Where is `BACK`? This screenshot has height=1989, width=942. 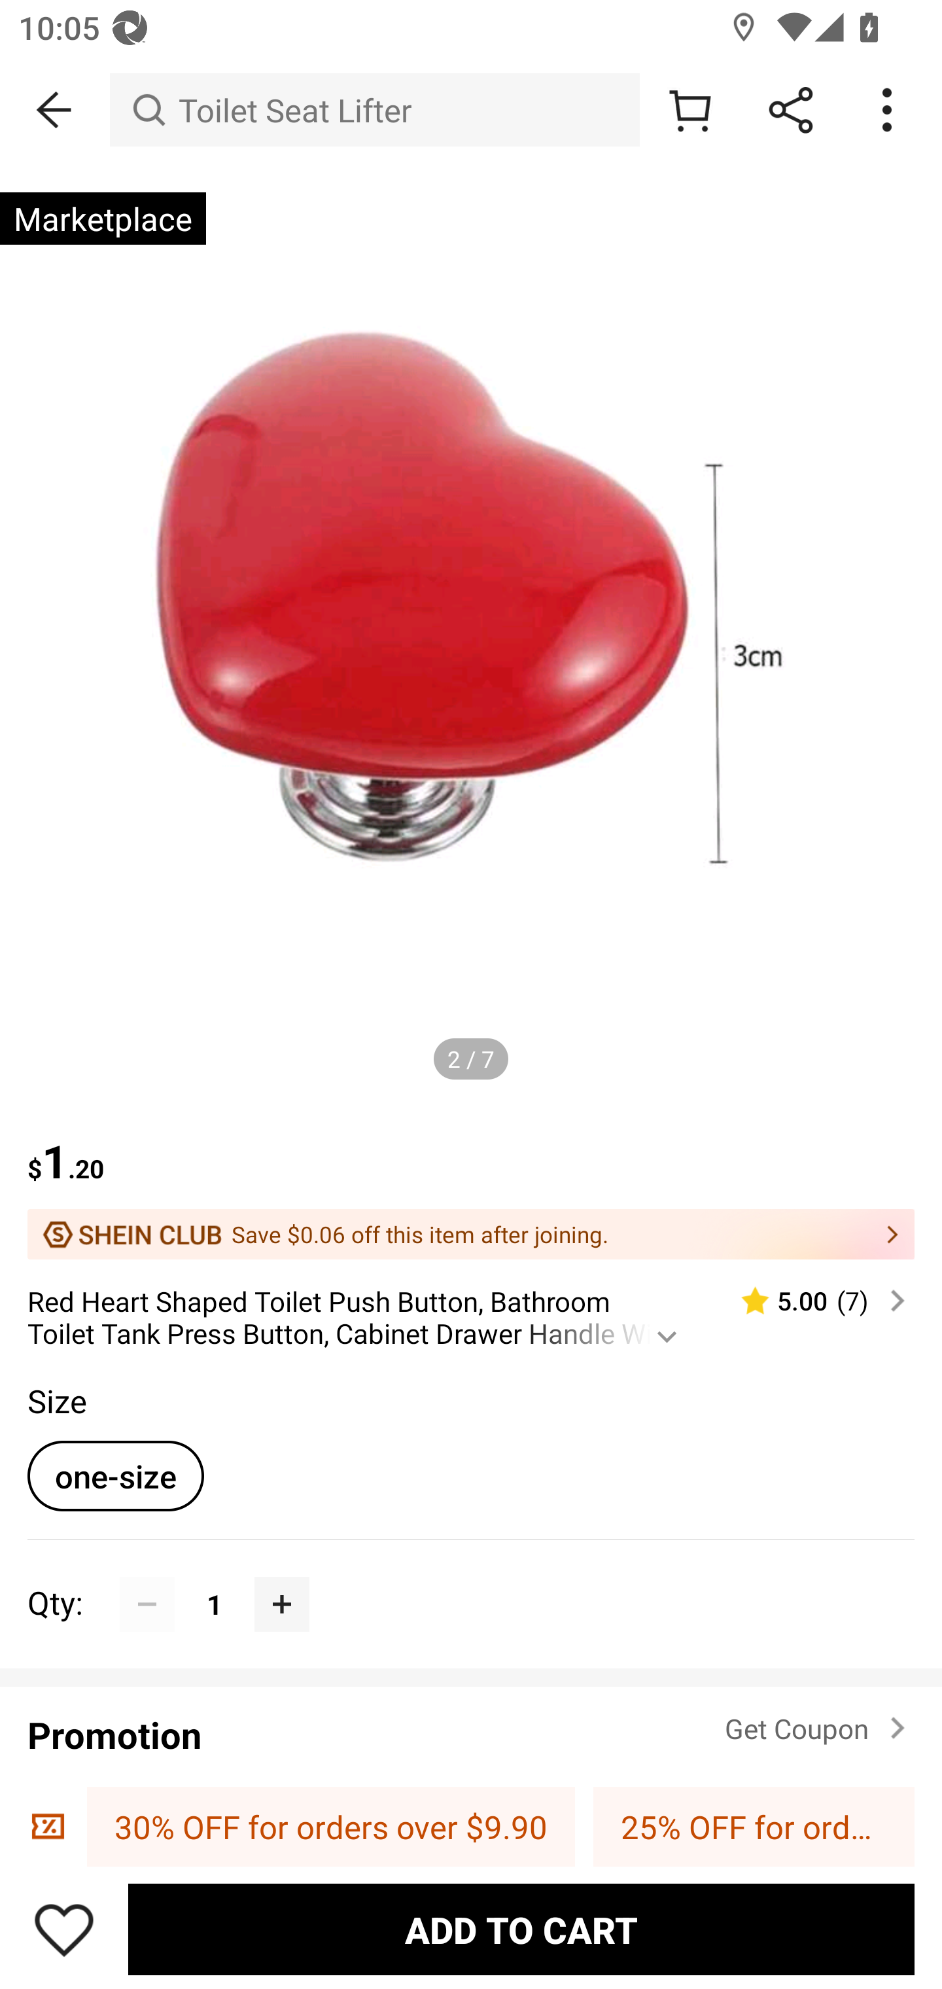
BACK is located at coordinates (55, 110).